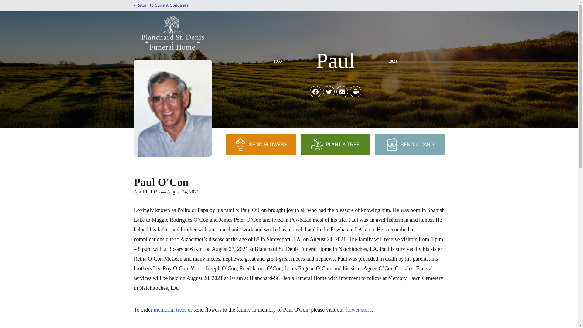 The width and height of the screenshot is (583, 328). Describe the element at coordinates (170, 310) in the screenshot. I see `memorial trees` at that location.